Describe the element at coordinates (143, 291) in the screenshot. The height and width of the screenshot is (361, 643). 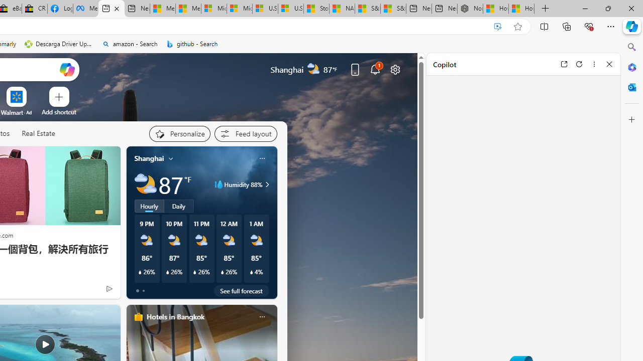
I see `tab-1` at that location.